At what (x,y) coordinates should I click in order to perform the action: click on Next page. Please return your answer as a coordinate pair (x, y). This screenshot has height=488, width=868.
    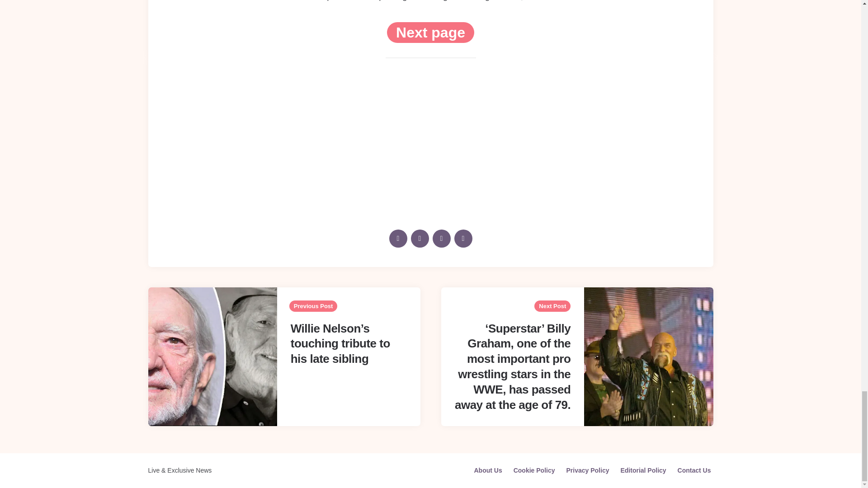
    Looking at the image, I should click on (430, 33).